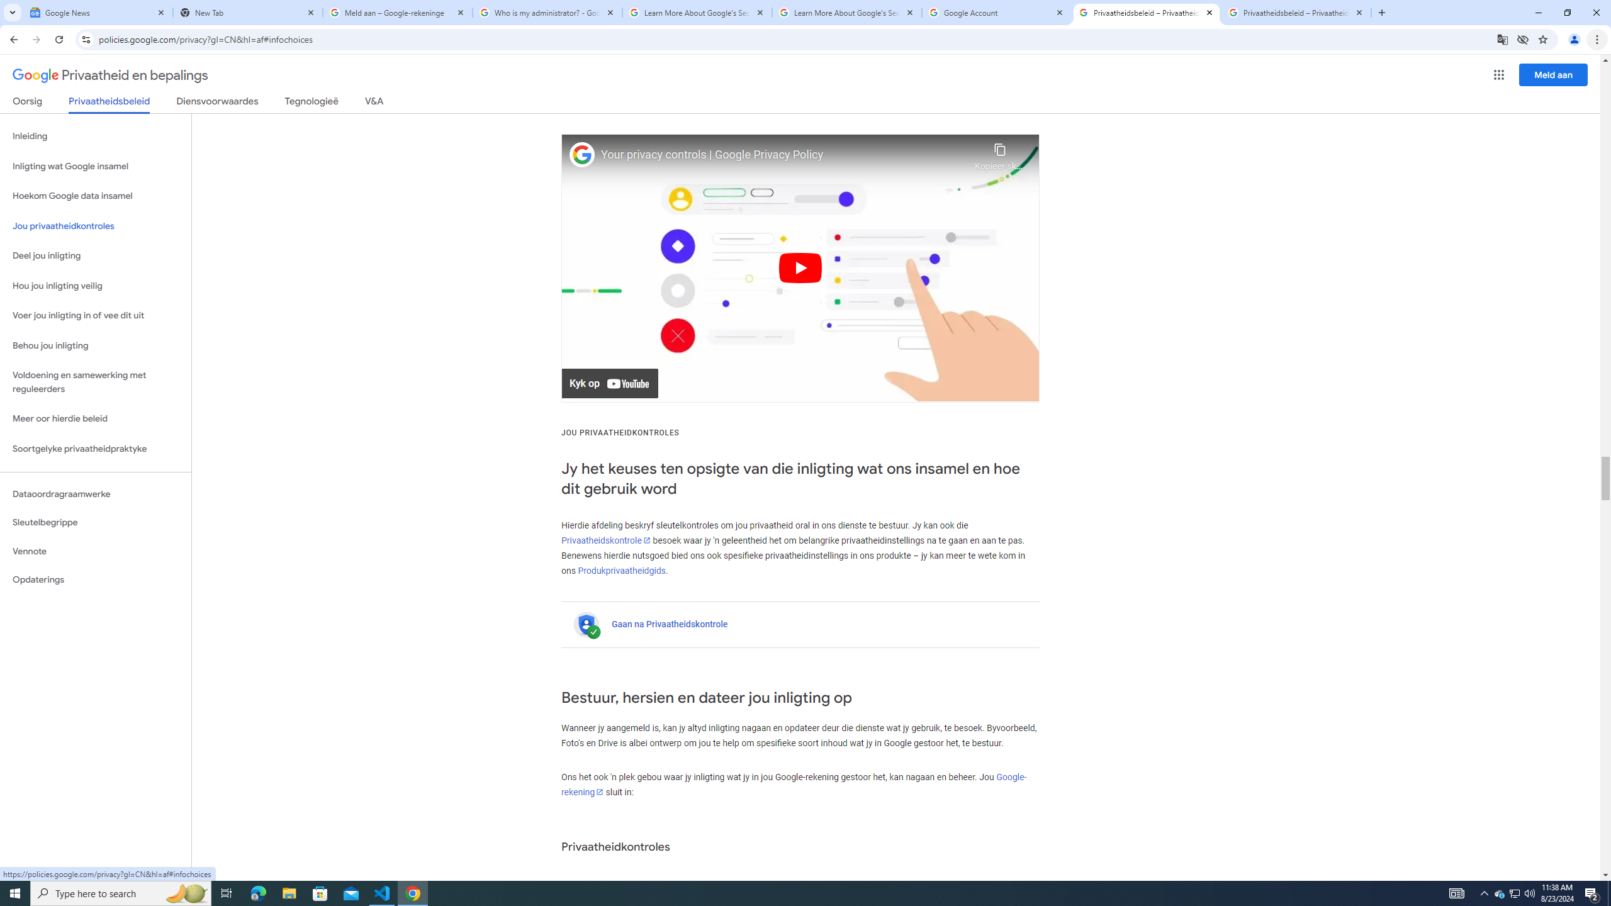 The width and height of the screenshot is (1611, 906). I want to click on Voldoening en samewerking met reguleerders, so click(96, 383).